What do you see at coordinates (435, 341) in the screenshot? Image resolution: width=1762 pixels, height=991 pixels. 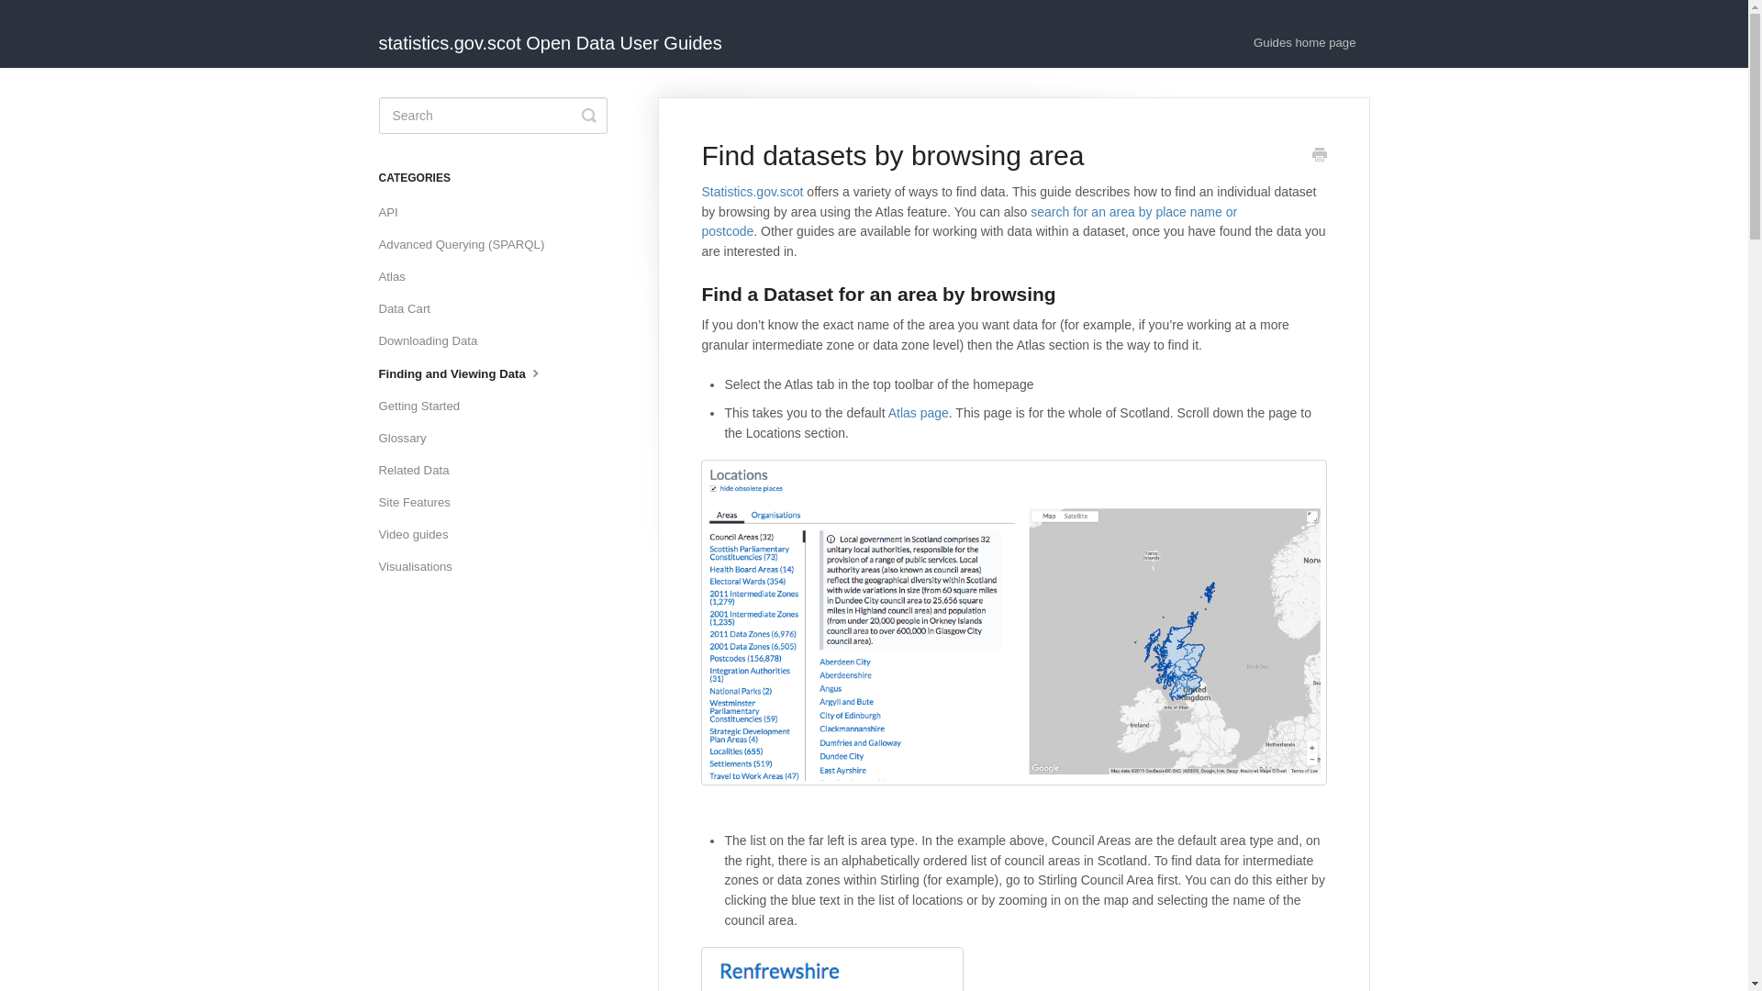 I see `Downloading Data` at bounding box center [435, 341].